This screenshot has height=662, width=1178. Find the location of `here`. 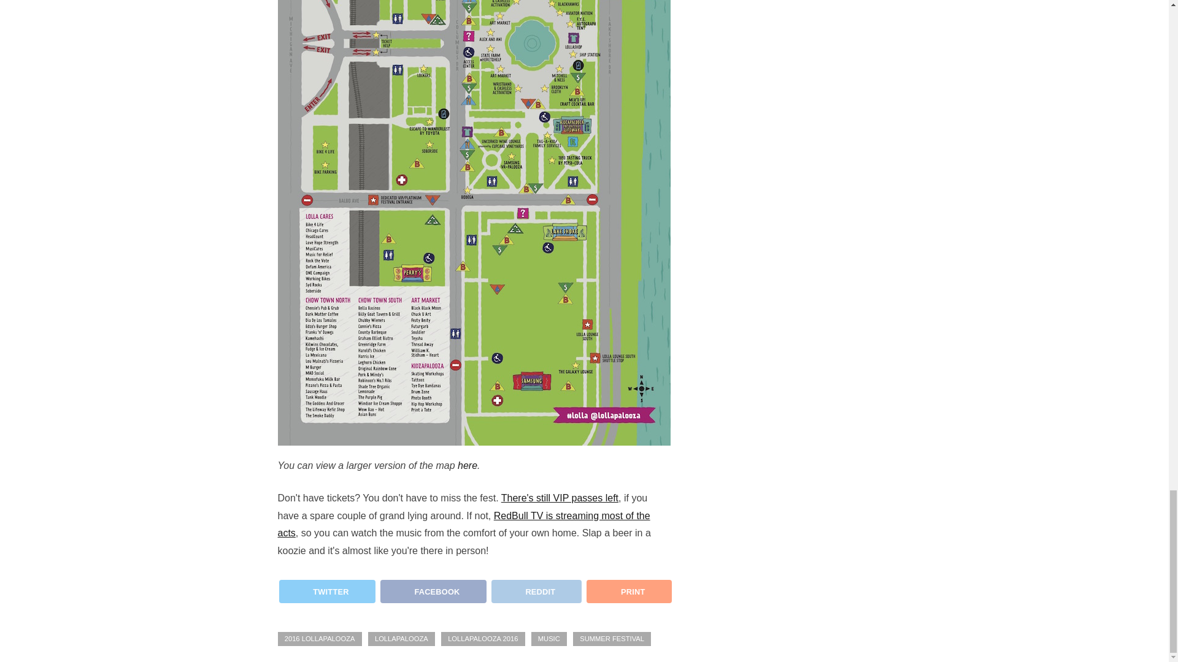

here is located at coordinates (468, 465).